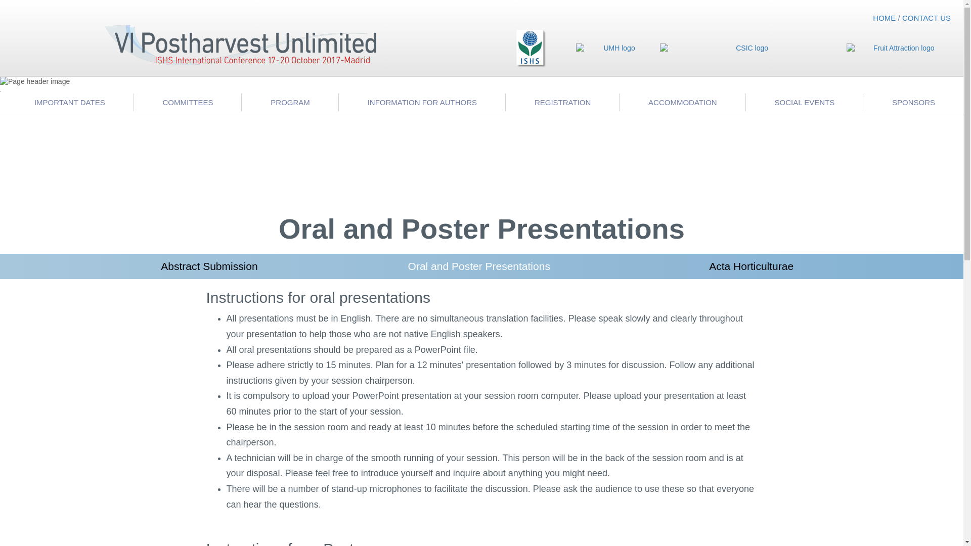 This screenshot has height=546, width=971. What do you see at coordinates (67, 102) in the screenshot?
I see `IMPORTANT DATES` at bounding box center [67, 102].